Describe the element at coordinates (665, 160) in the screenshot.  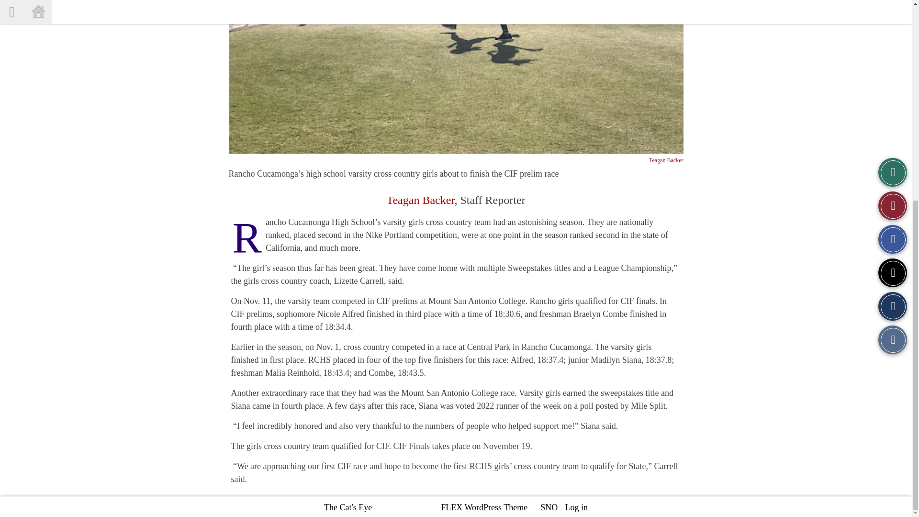
I see `Teagan Backer` at that location.